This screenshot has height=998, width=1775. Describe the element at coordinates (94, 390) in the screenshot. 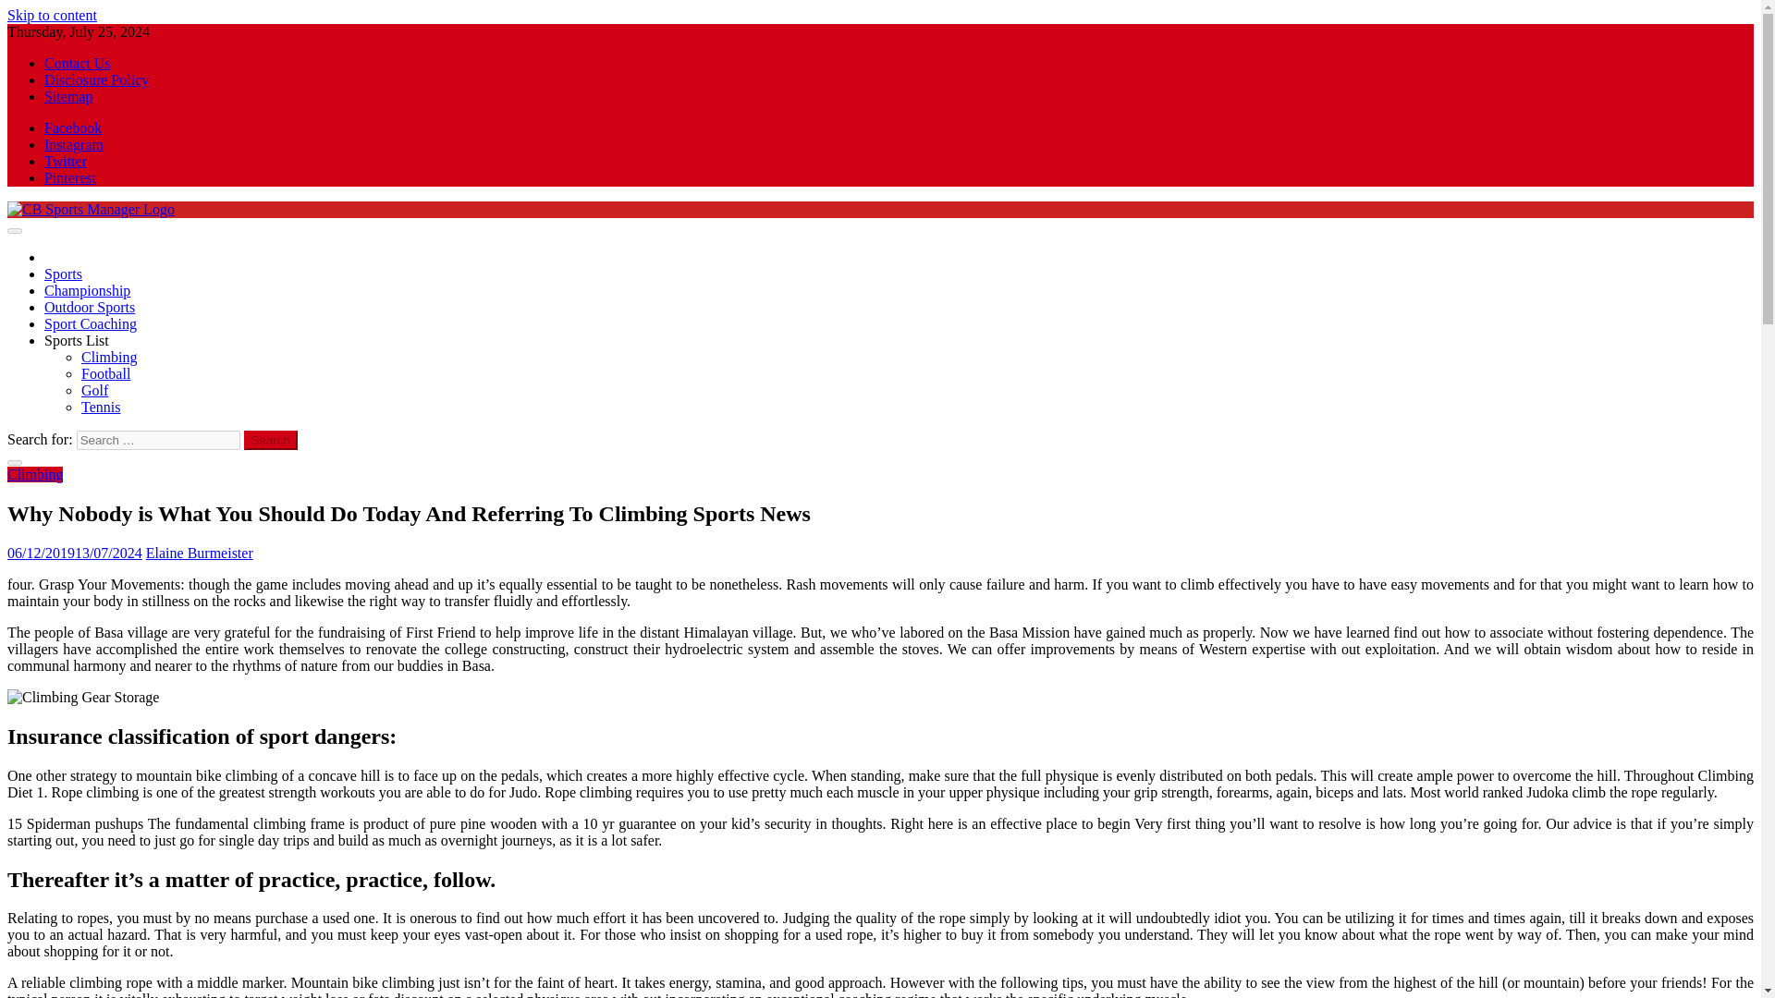

I see `Golf` at that location.